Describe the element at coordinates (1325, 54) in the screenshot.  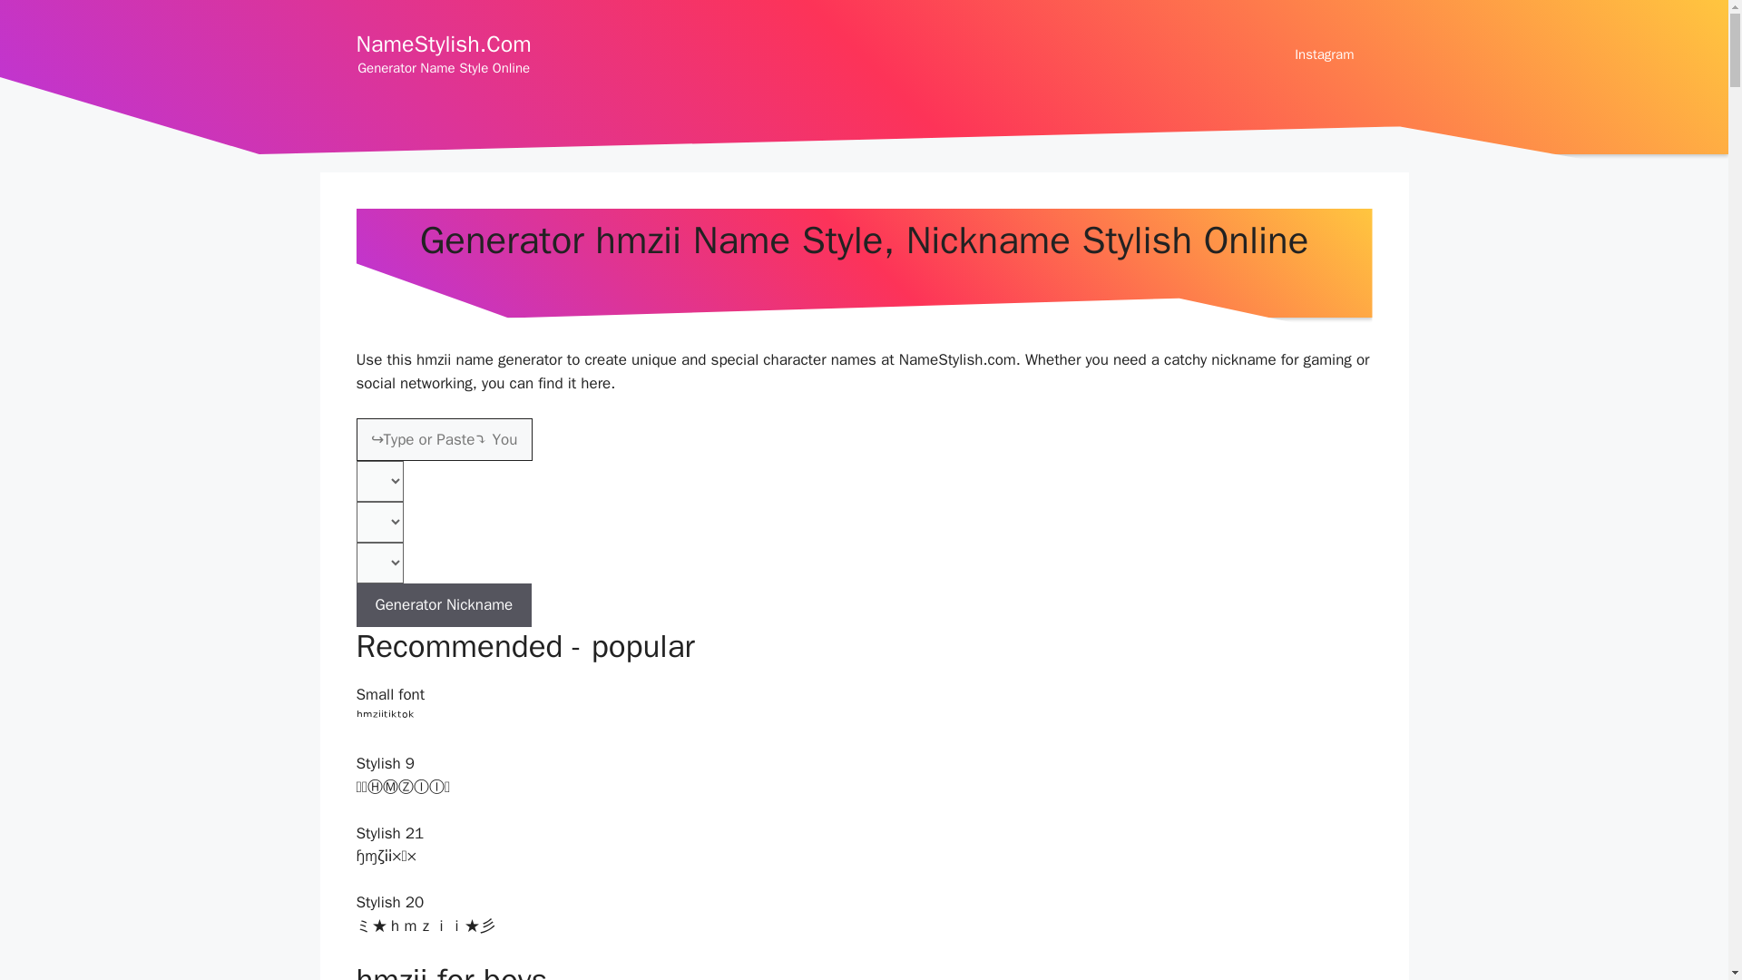
I see `Instagram` at that location.